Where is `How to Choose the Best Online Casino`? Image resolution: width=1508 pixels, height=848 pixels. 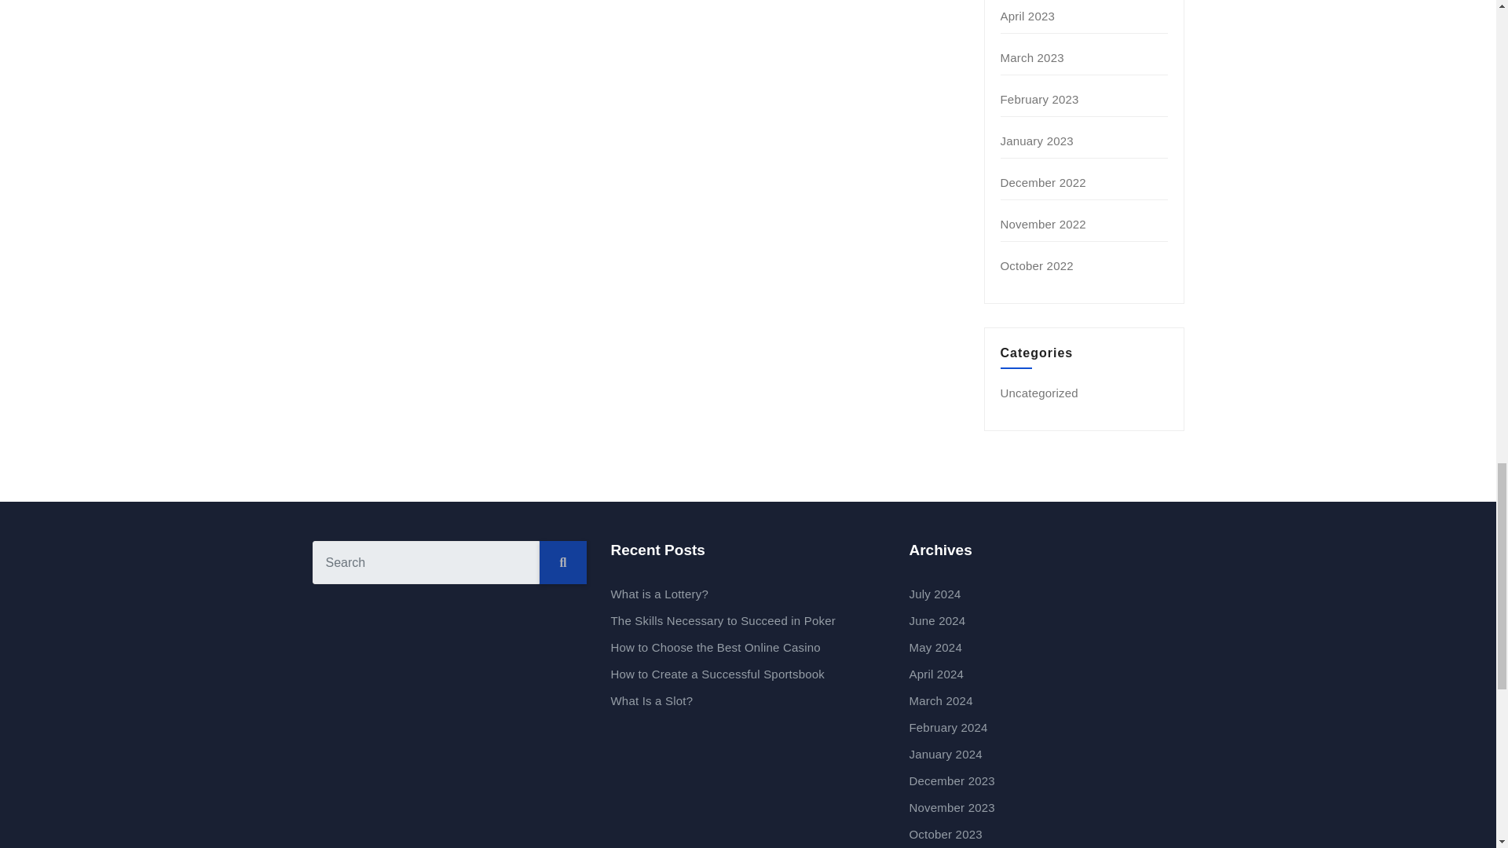
How to Choose the Best Online Casino is located at coordinates (715, 647).